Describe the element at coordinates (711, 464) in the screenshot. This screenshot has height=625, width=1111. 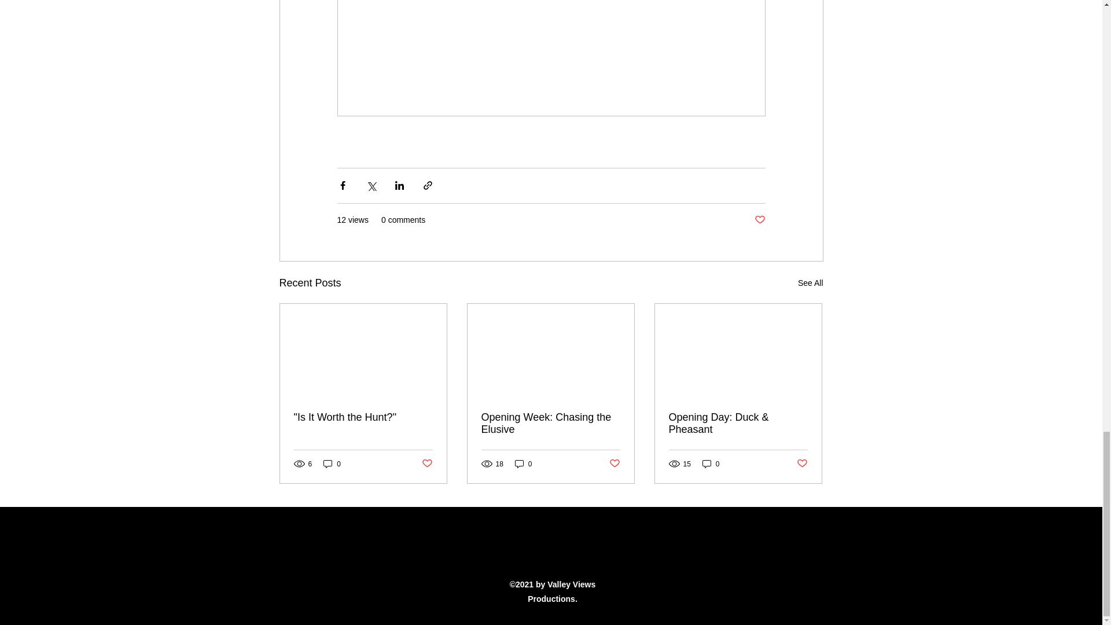
I see `0` at that location.